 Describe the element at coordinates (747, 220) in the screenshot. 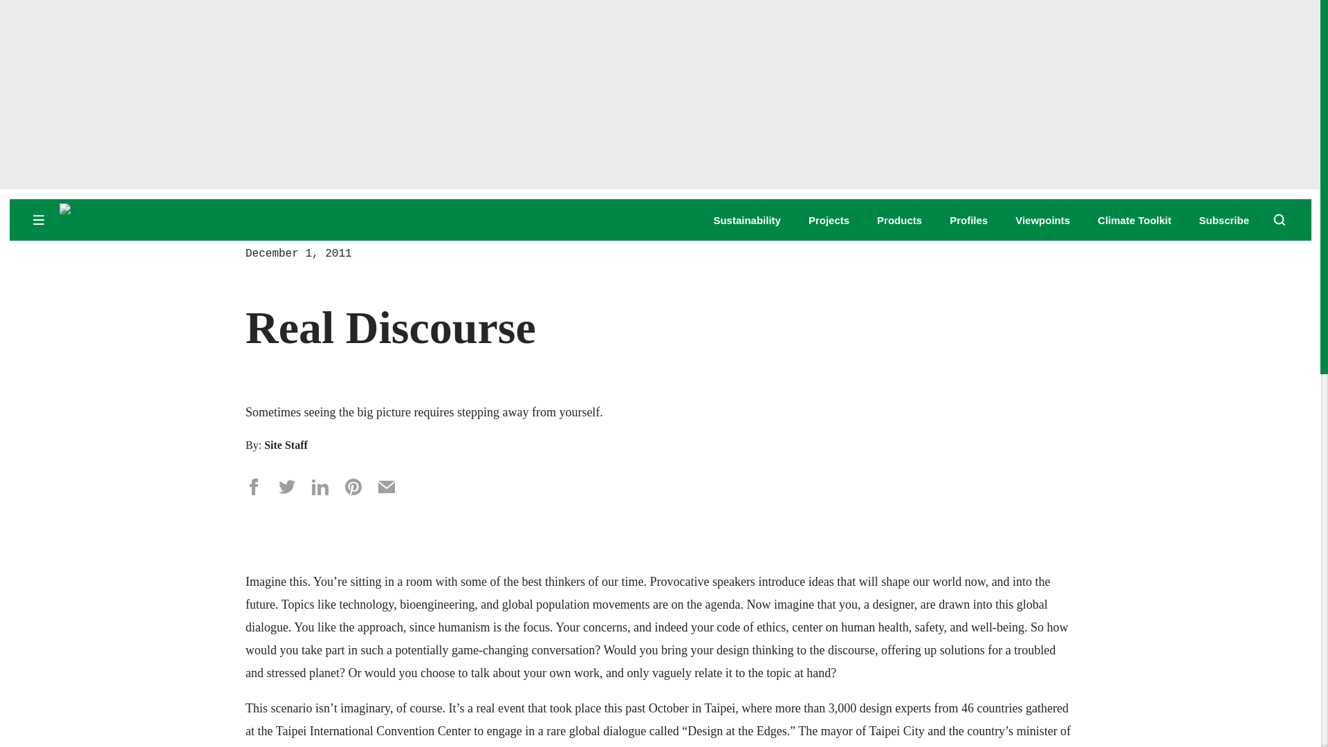

I see `Sustainability` at that location.